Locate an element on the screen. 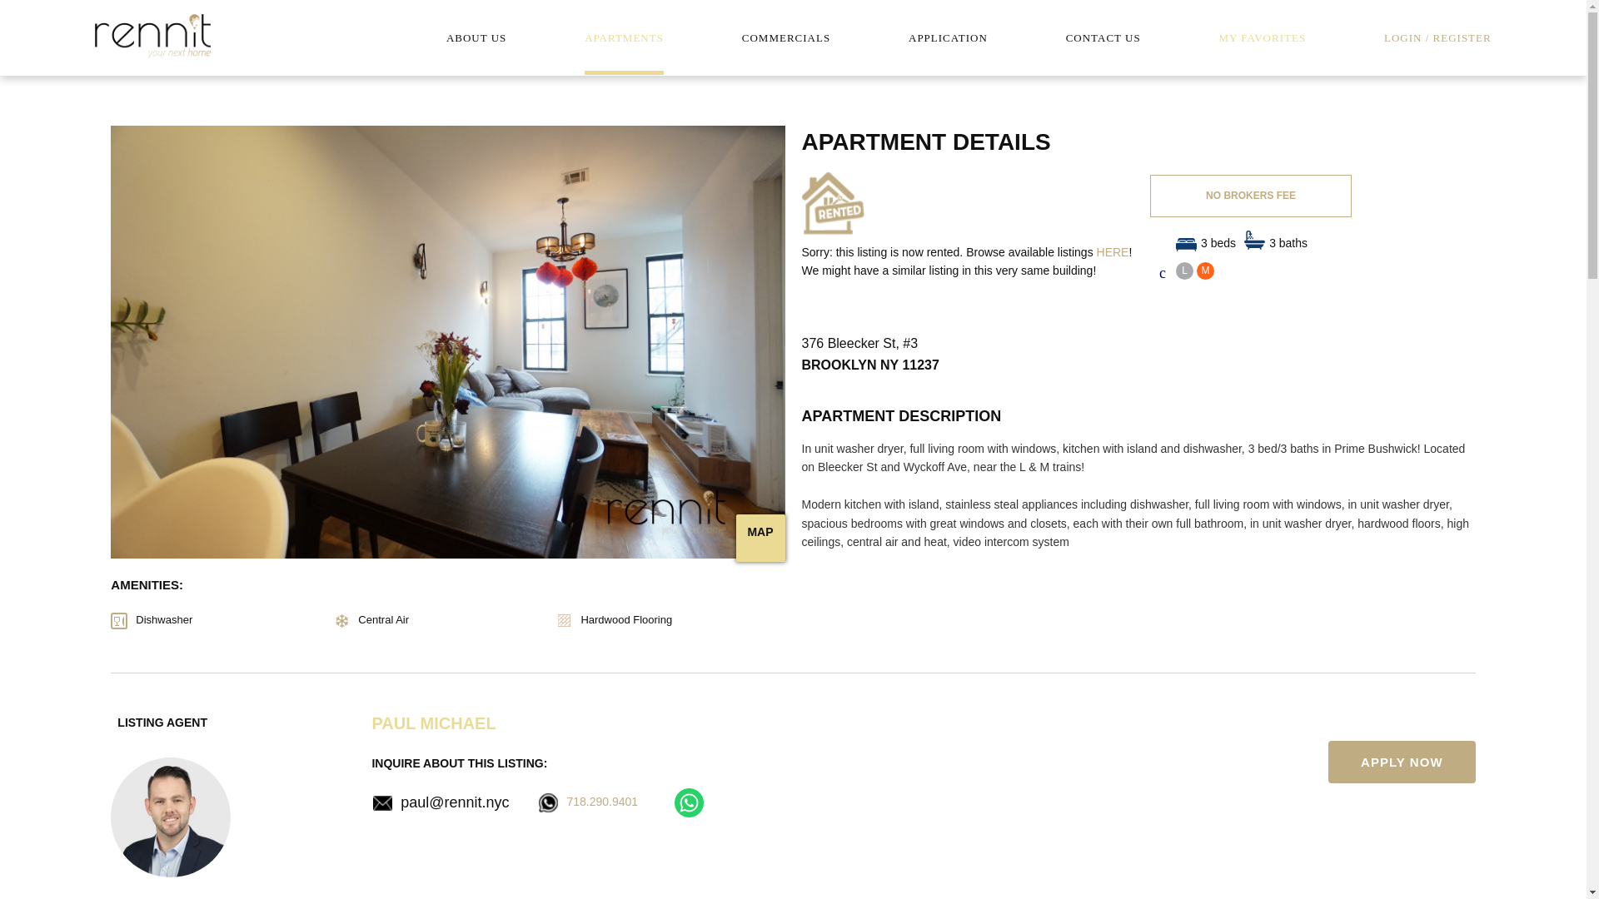 The image size is (1599, 899). REGISTER is located at coordinates (1462, 37).